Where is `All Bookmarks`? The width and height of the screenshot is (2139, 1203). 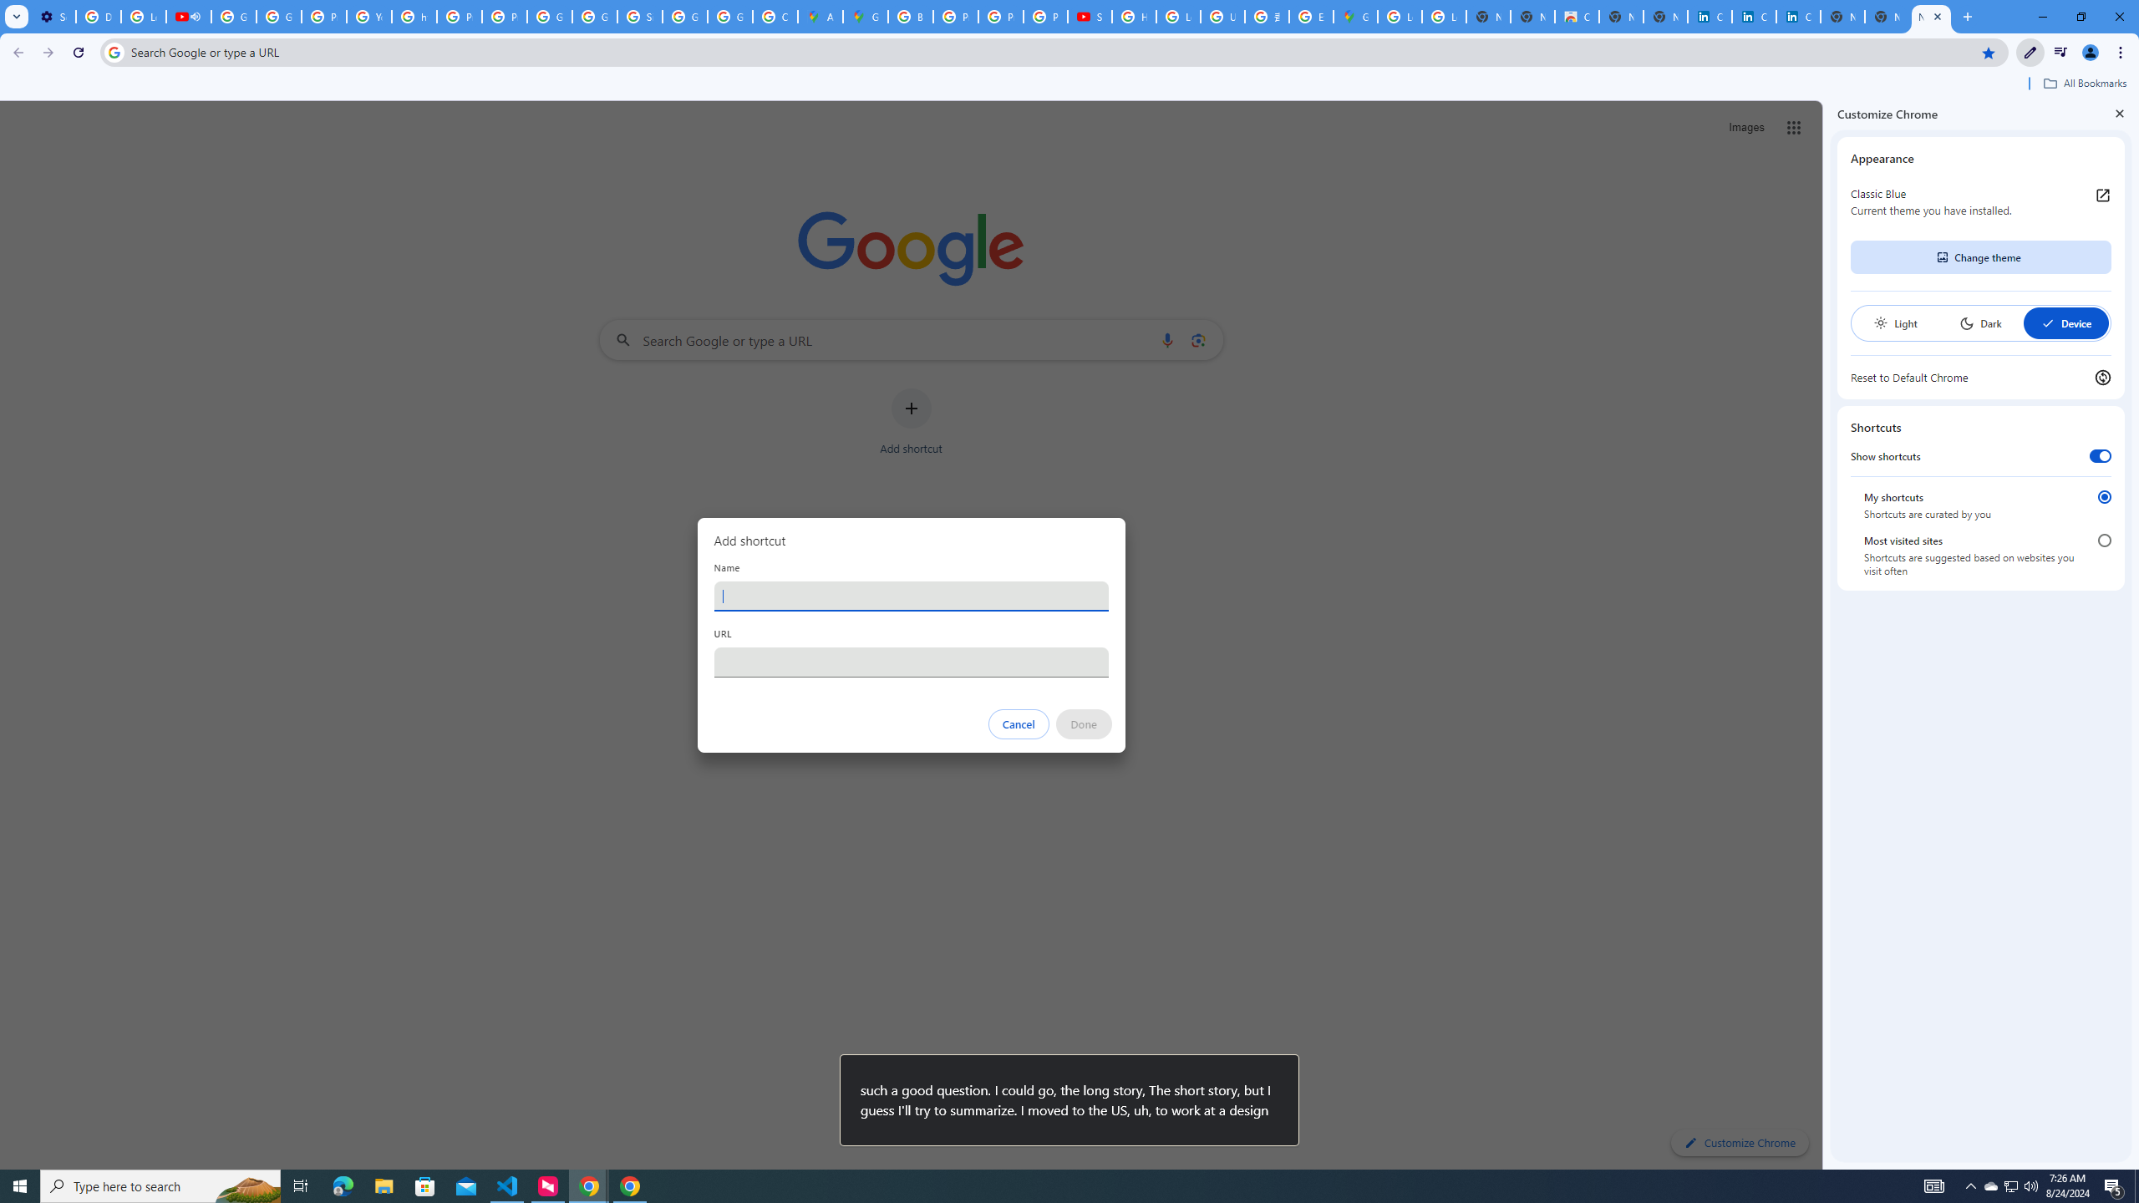 All Bookmarks is located at coordinates (2084, 84).